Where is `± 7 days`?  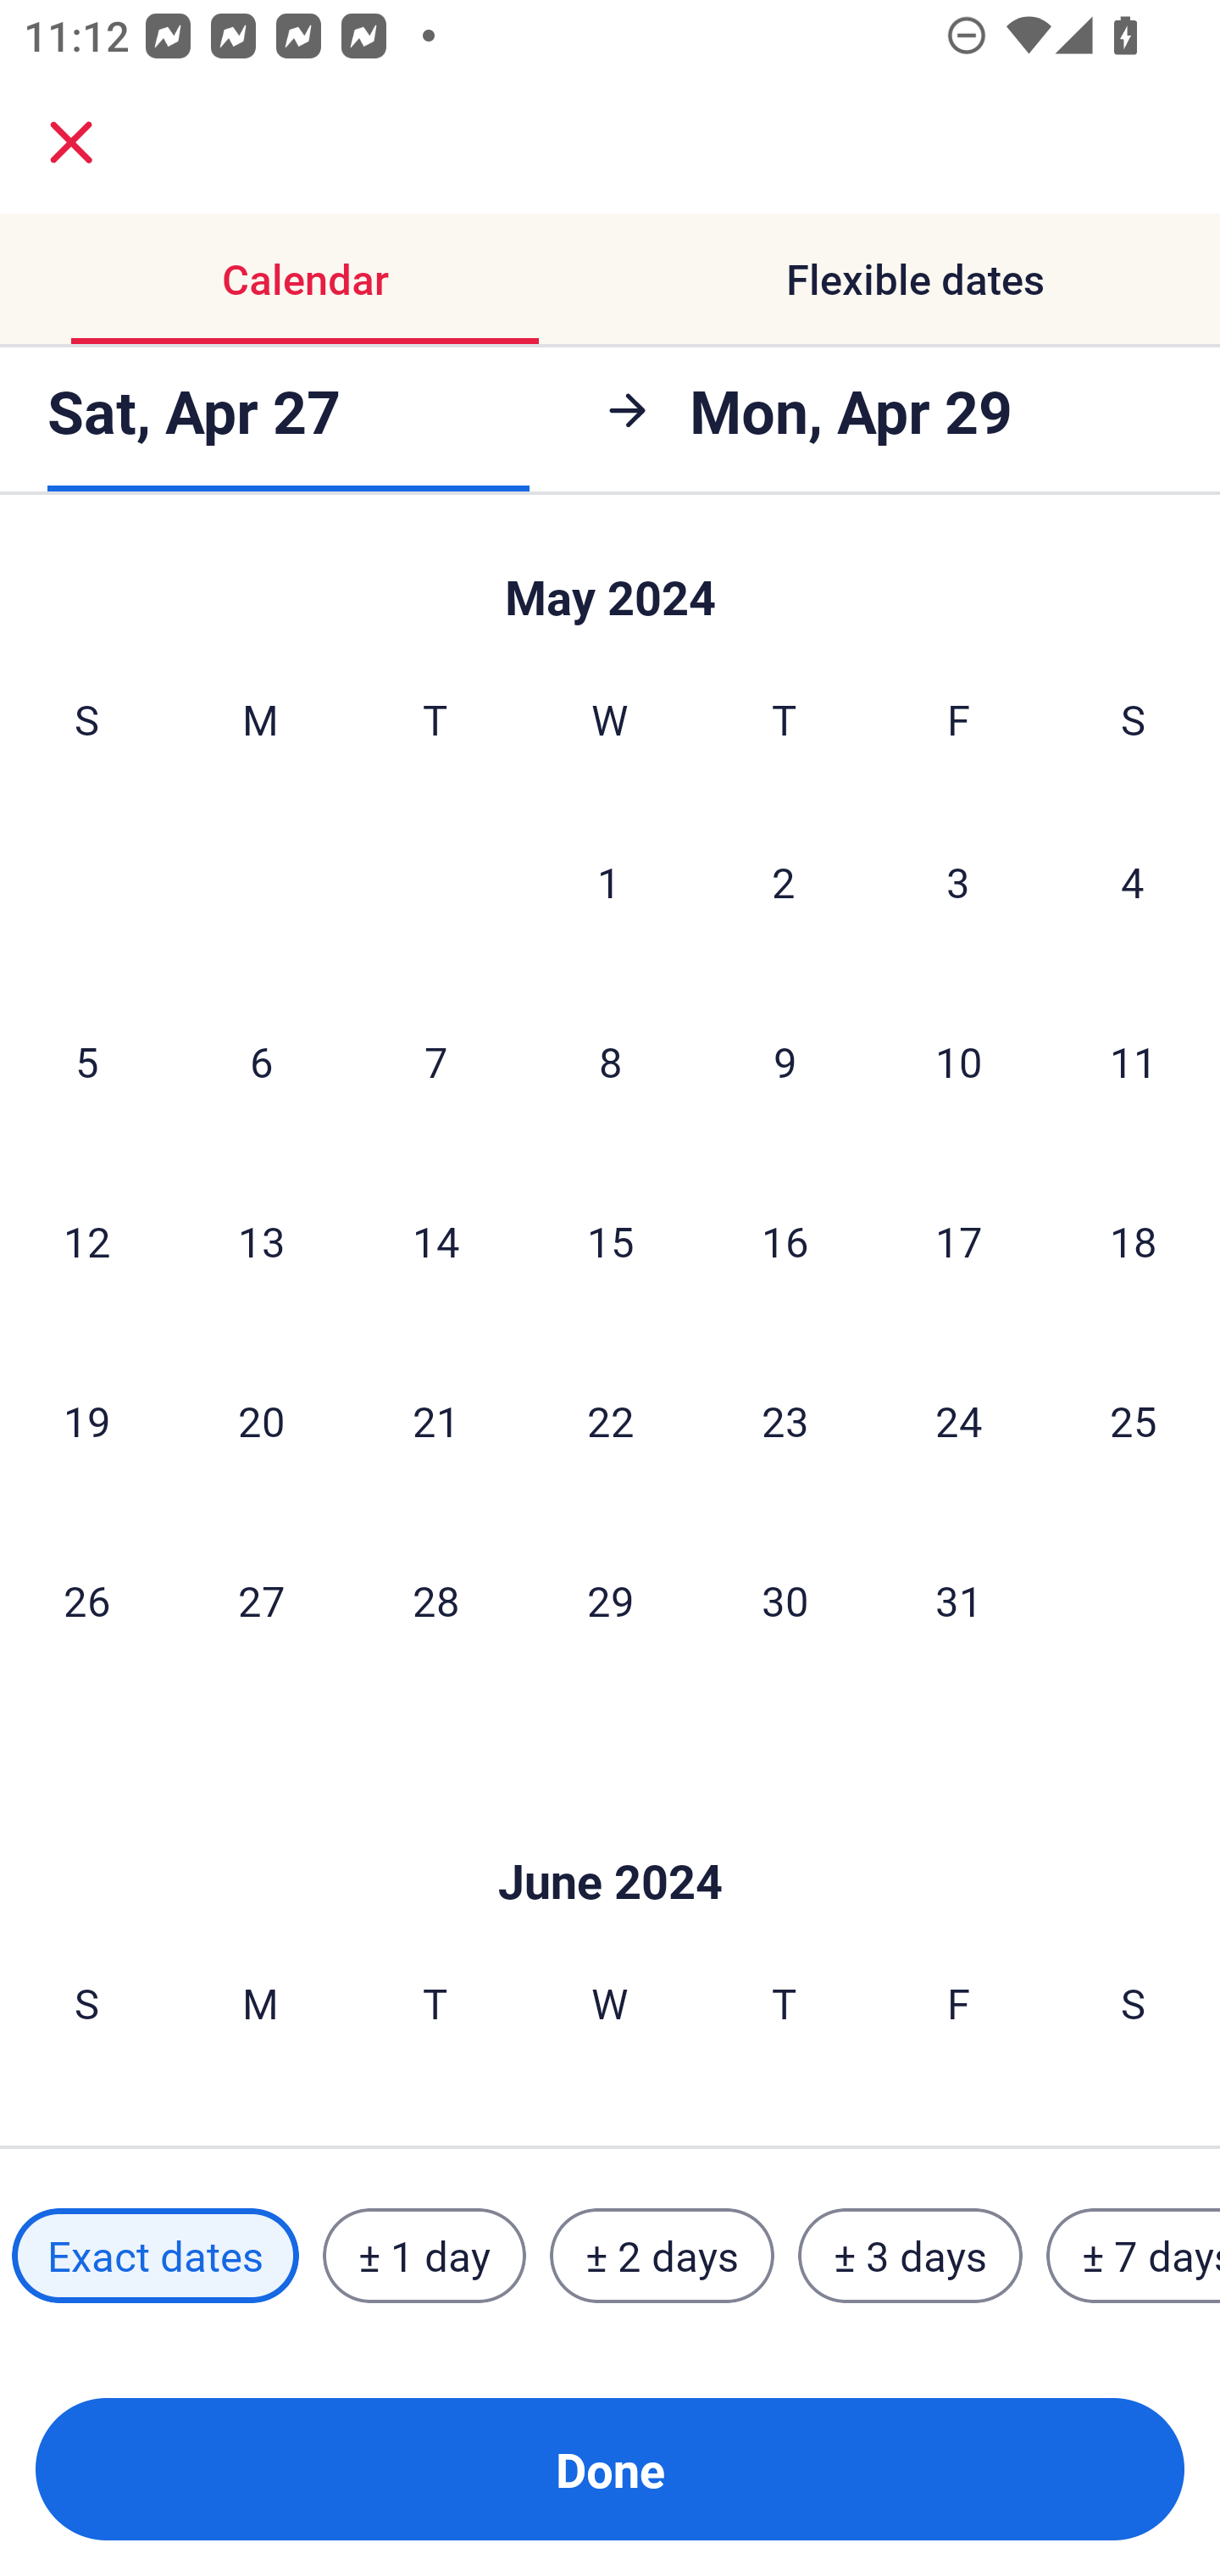
± 7 days is located at coordinates (1134, 2255).